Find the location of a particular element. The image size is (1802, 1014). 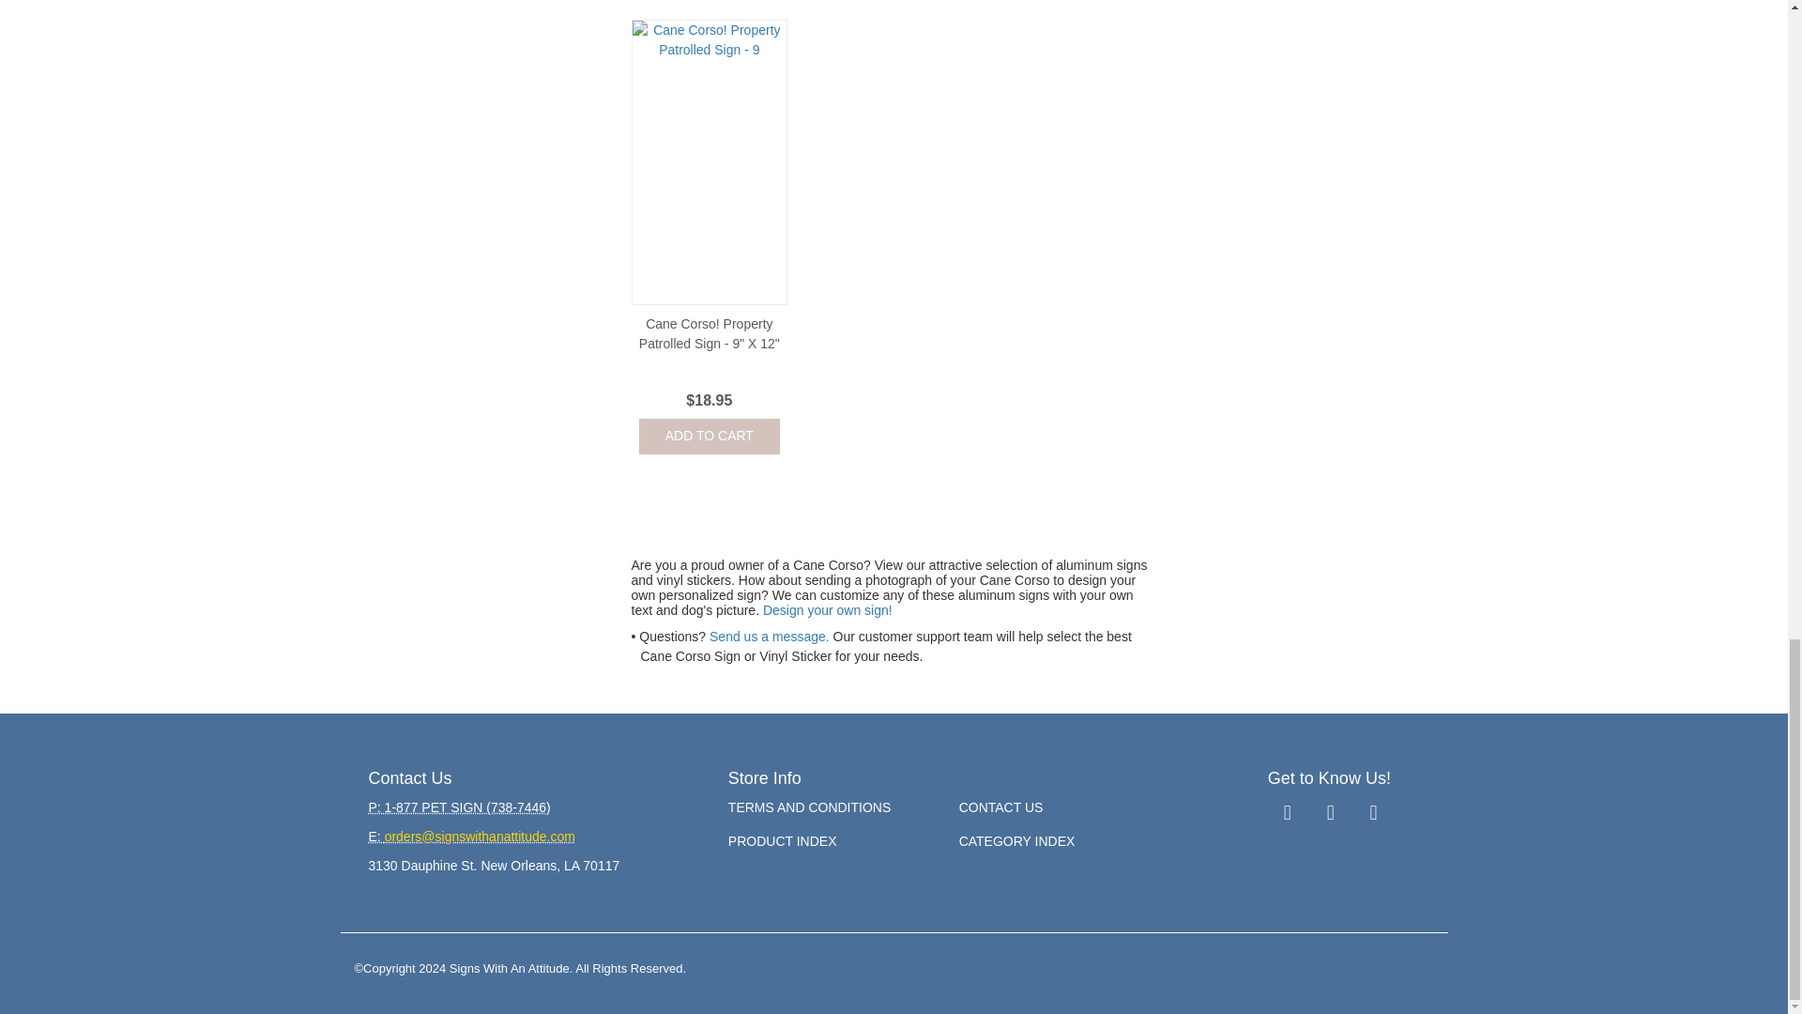

Follow Us on Twitter is located at coordinates (1331, 813).